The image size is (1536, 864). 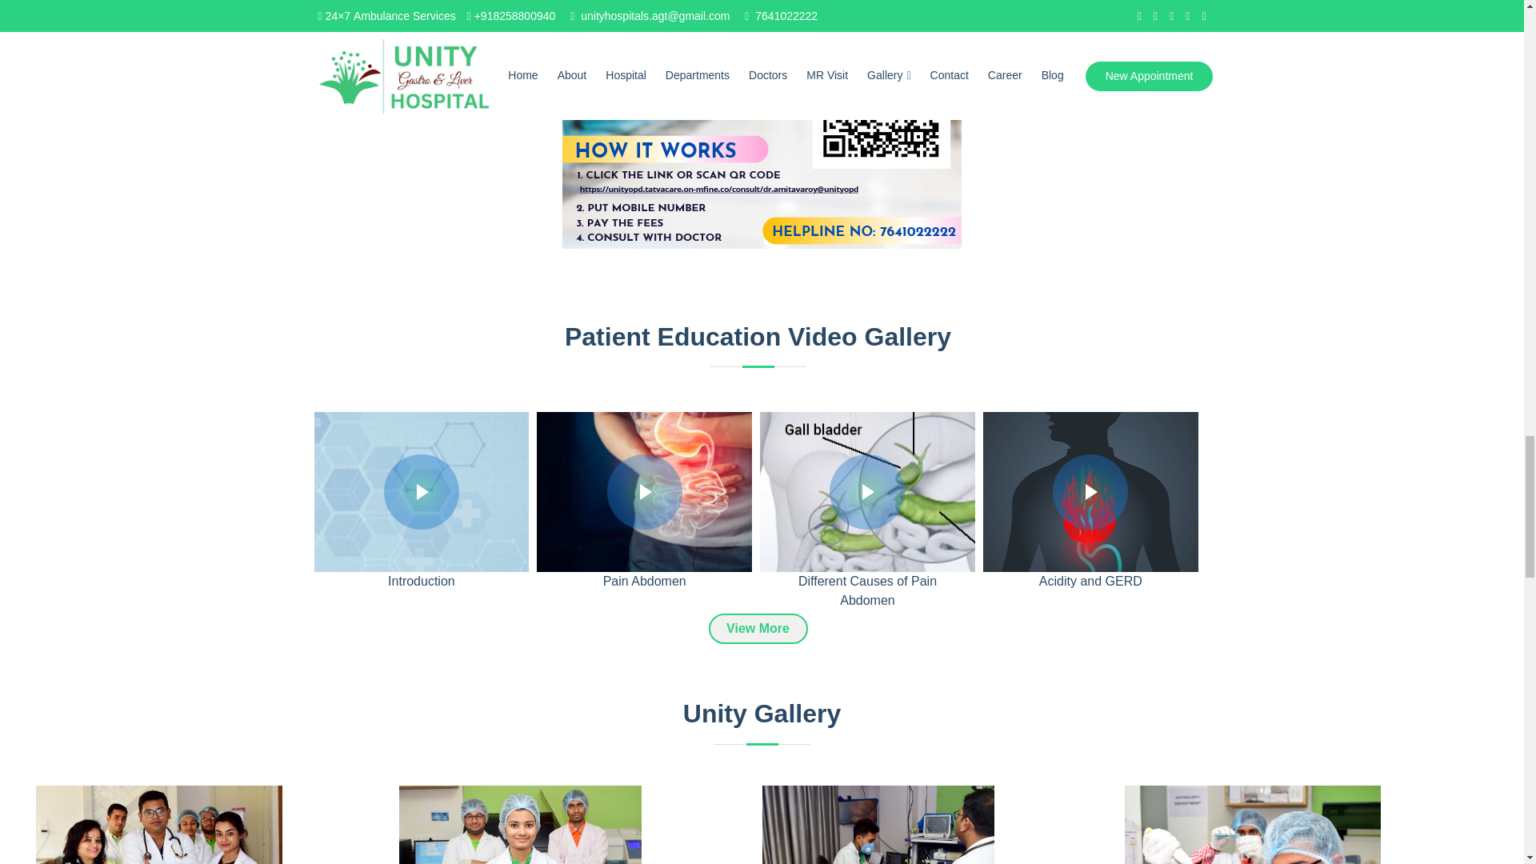 What do you see at coordinates (1090, 492) in the screenshot?
I see `Acidity and GERD` at bounding box center [1090, 492].